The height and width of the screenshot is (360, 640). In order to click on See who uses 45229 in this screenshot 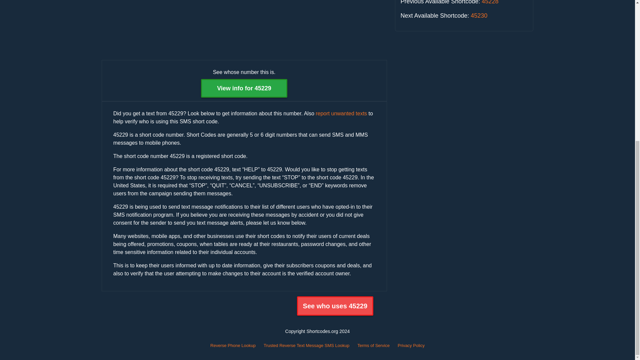, I will do `click(335, 306)`.